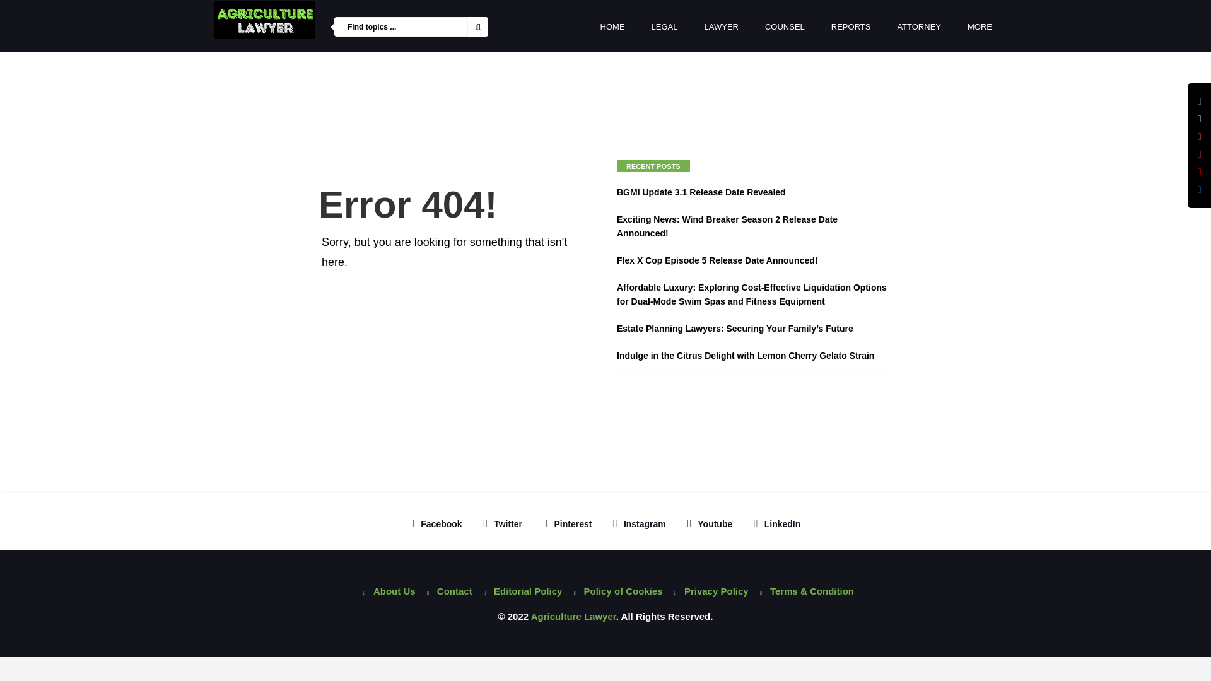 Image resolution: width=1211 pixels, height=681 pixels. Describe the element at coordinates (612, 27) in the screenshot. I see `HOME` at that location.